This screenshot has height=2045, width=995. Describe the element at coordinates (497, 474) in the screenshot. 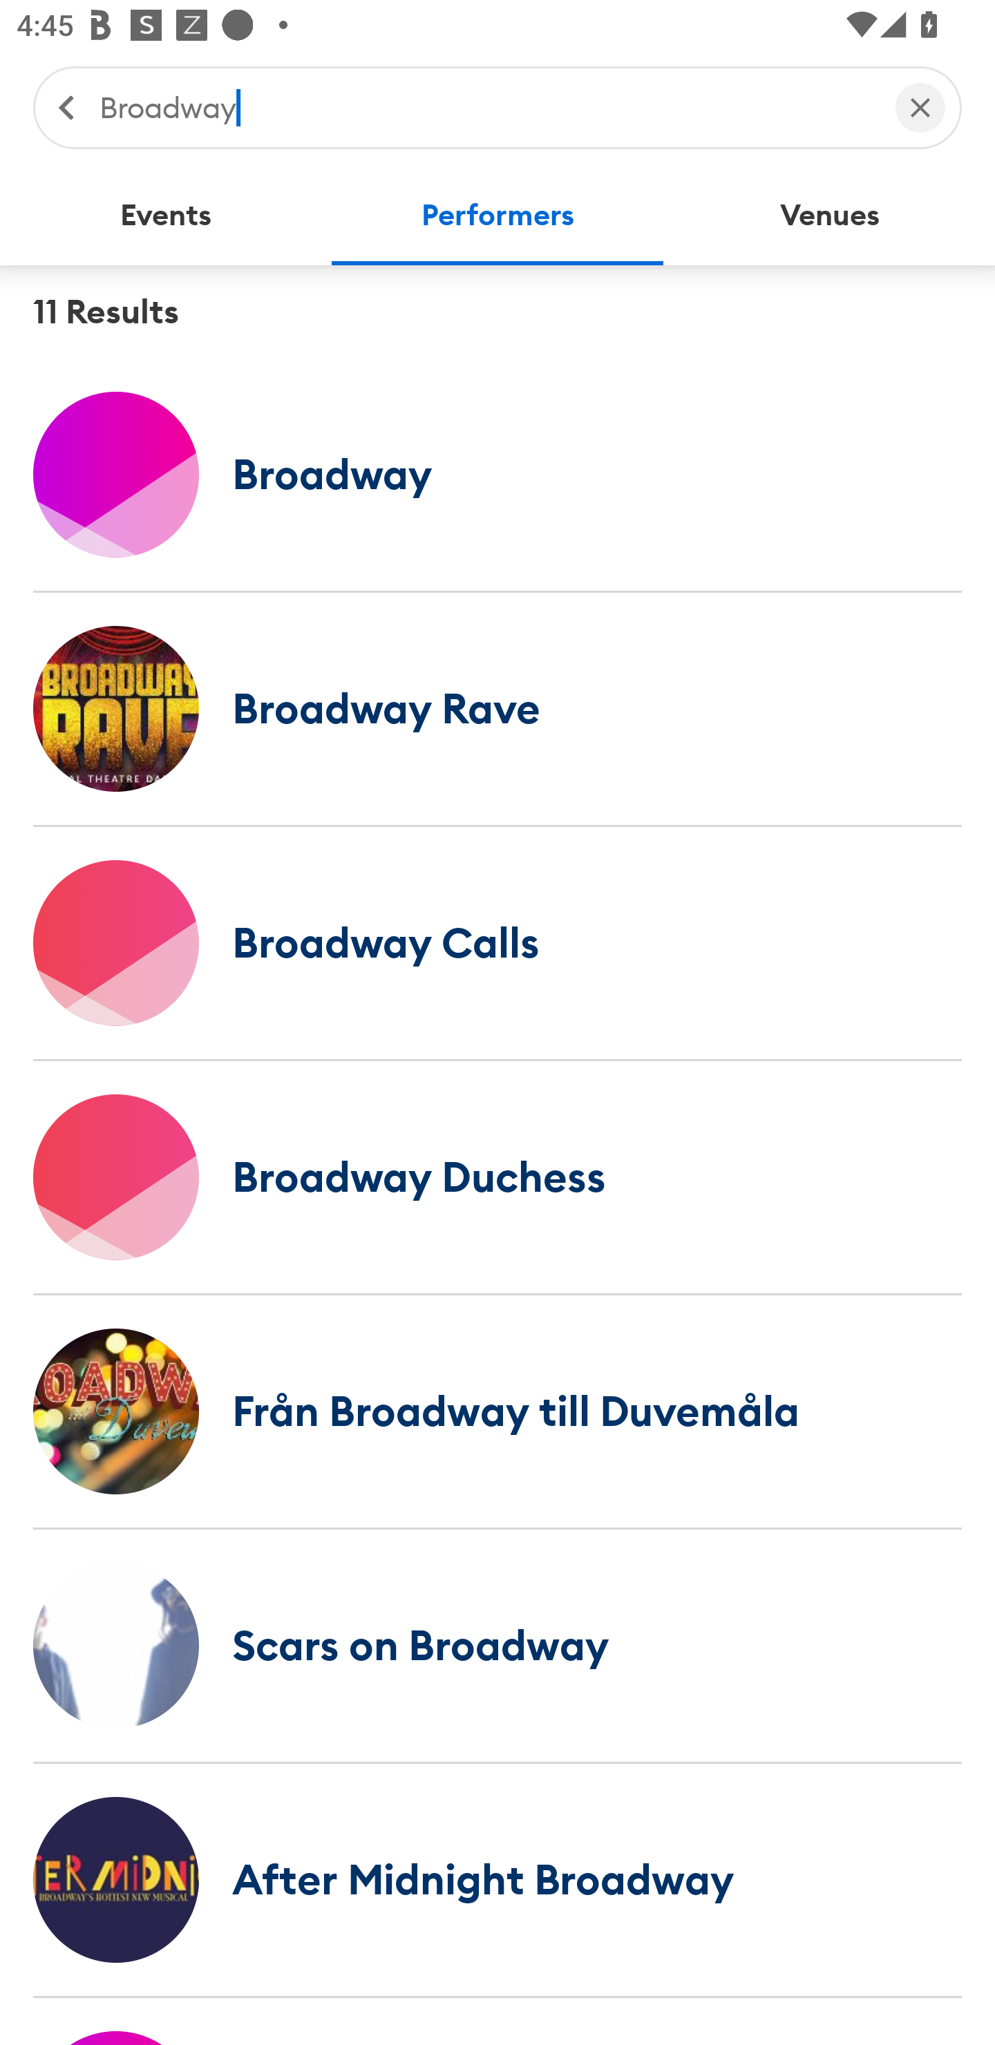

I see `Broadway` at that location.